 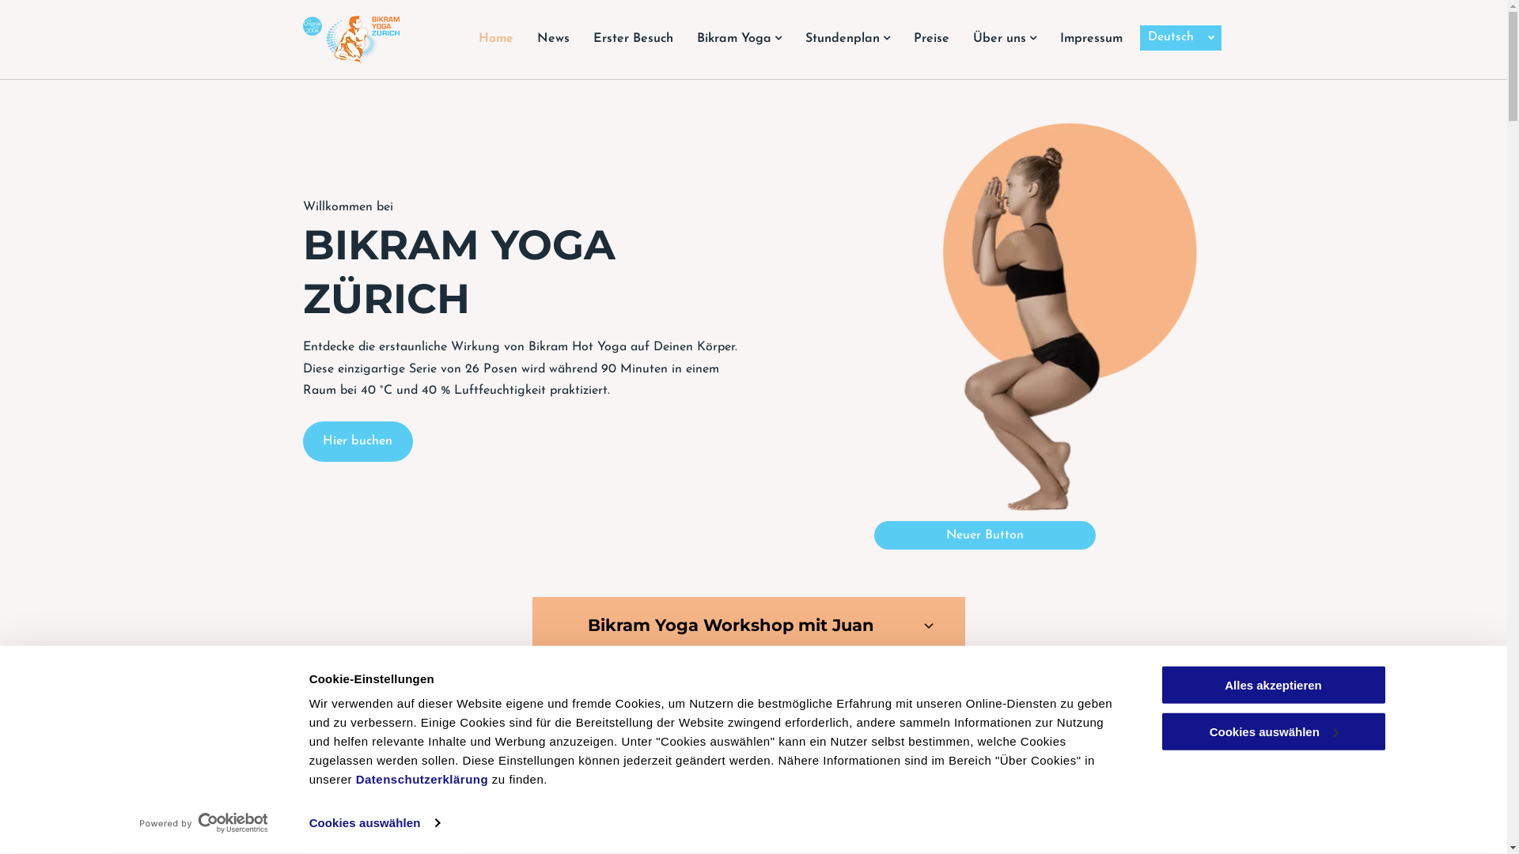 What do you see at coordinates (985, 535) in the screenshot?
I see `Neuer Button` at bounding box center [985, 535].